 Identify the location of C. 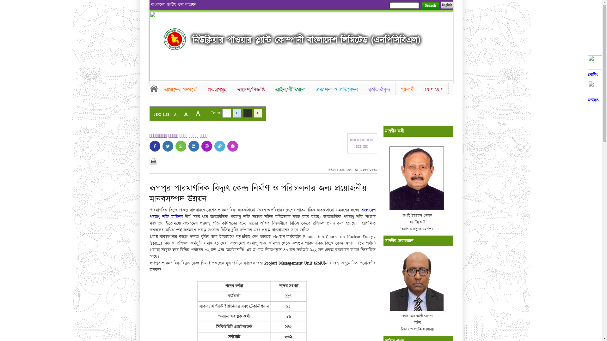
(247, 113).